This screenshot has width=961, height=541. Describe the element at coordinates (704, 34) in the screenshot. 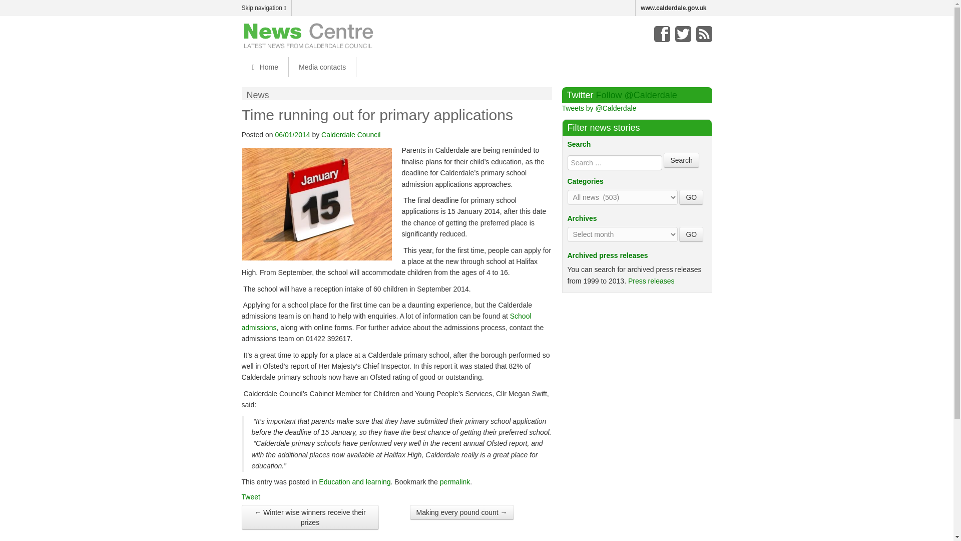

I see `RSS` at that location.